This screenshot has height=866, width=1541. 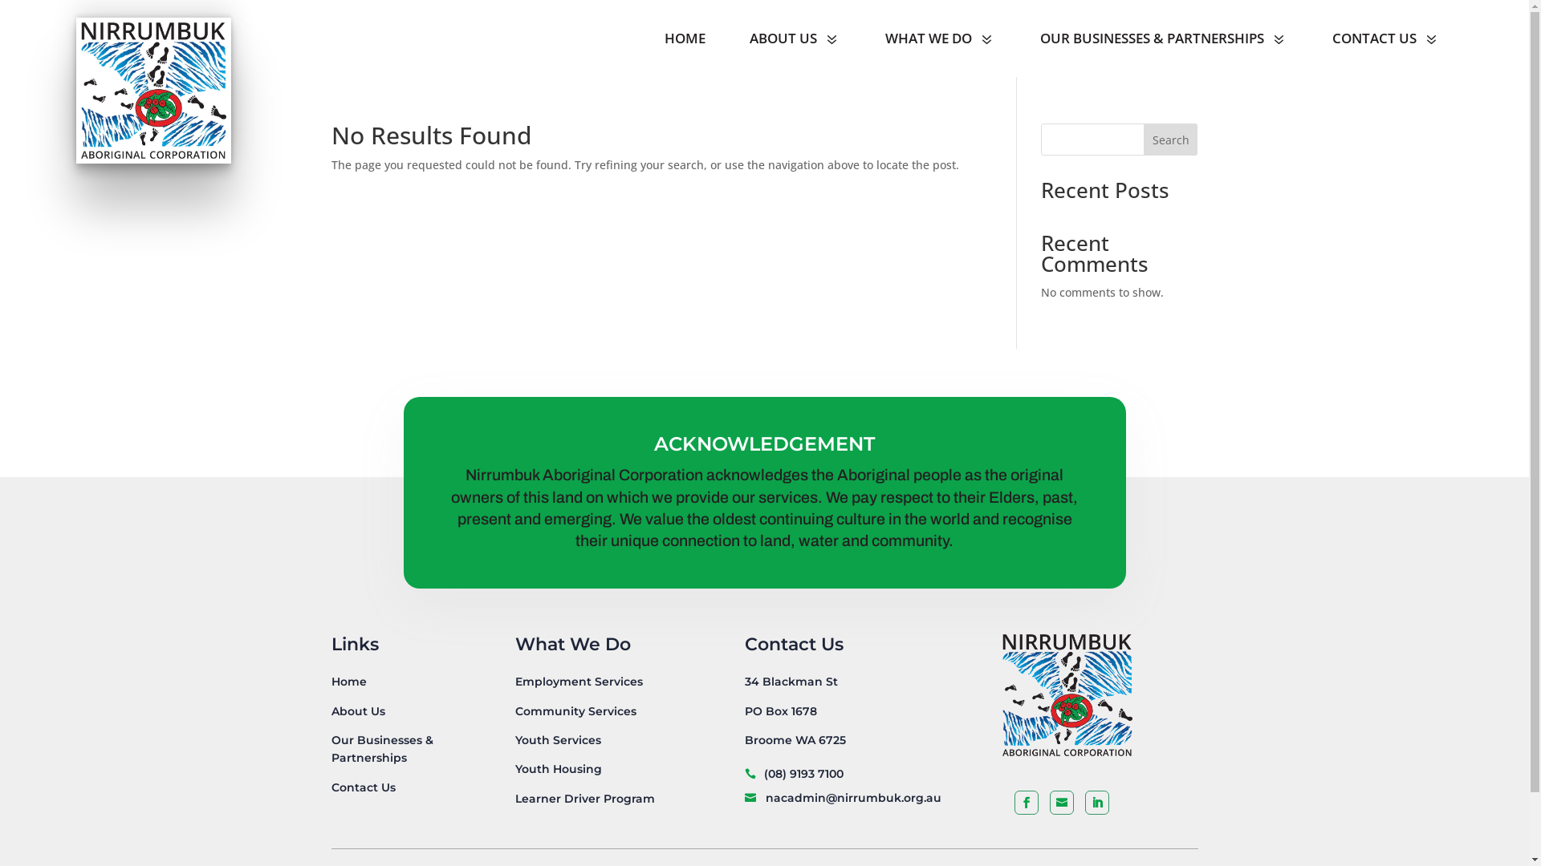 What do you see at coordinates (1062, 803) in the screenshot?
I see `Email Us` at bounding box center [1062, 803].